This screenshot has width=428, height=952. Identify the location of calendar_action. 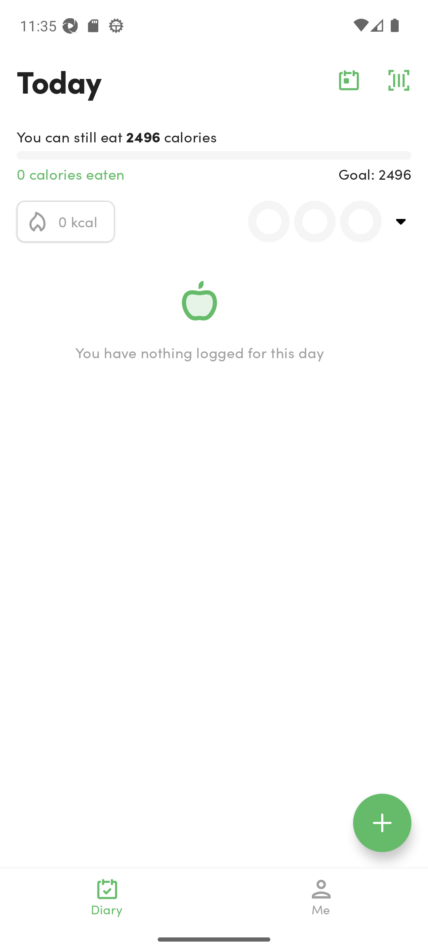
(349, 80).